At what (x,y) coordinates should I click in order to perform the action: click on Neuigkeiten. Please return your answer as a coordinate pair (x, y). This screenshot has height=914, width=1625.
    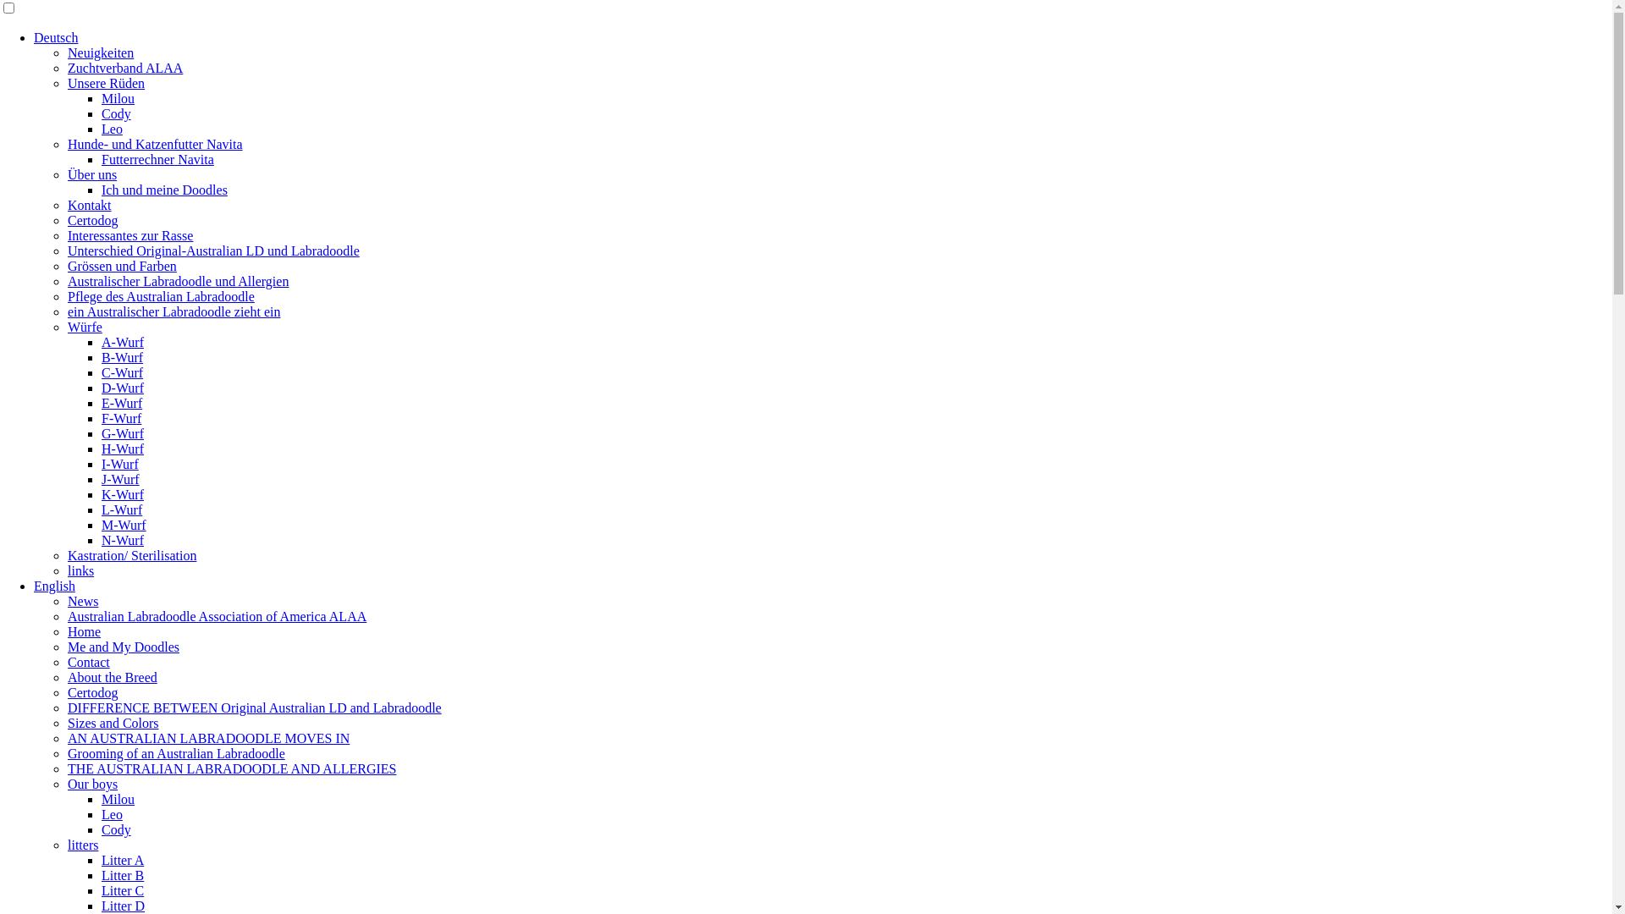
    Looking at the image, I should click on (101, 52).